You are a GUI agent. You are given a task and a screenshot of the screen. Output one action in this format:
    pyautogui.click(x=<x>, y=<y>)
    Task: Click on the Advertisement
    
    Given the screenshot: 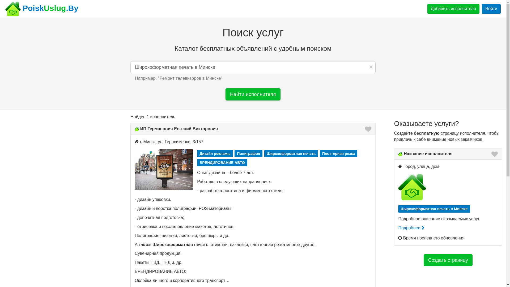 What is the action you would take?
    pyautogui.click(x=58, y=151)
    